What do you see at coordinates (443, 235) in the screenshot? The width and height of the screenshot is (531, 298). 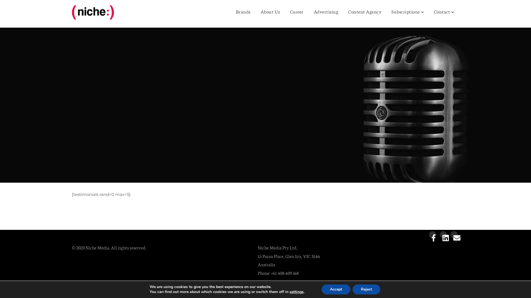 I see `LinkedIn` at bounding box center [443, 235].